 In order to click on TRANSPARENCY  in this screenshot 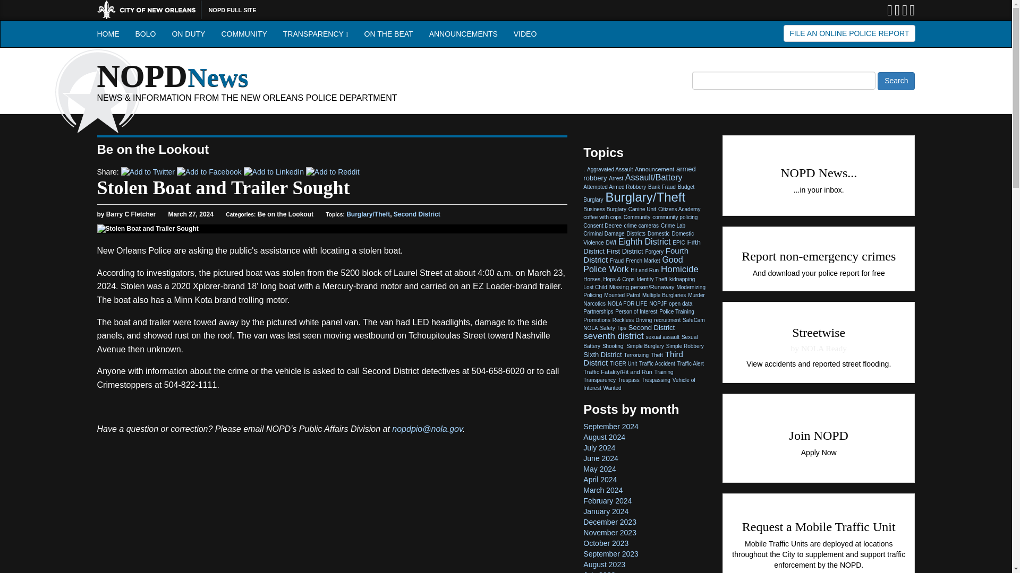, I will do `click(316, 33)`.